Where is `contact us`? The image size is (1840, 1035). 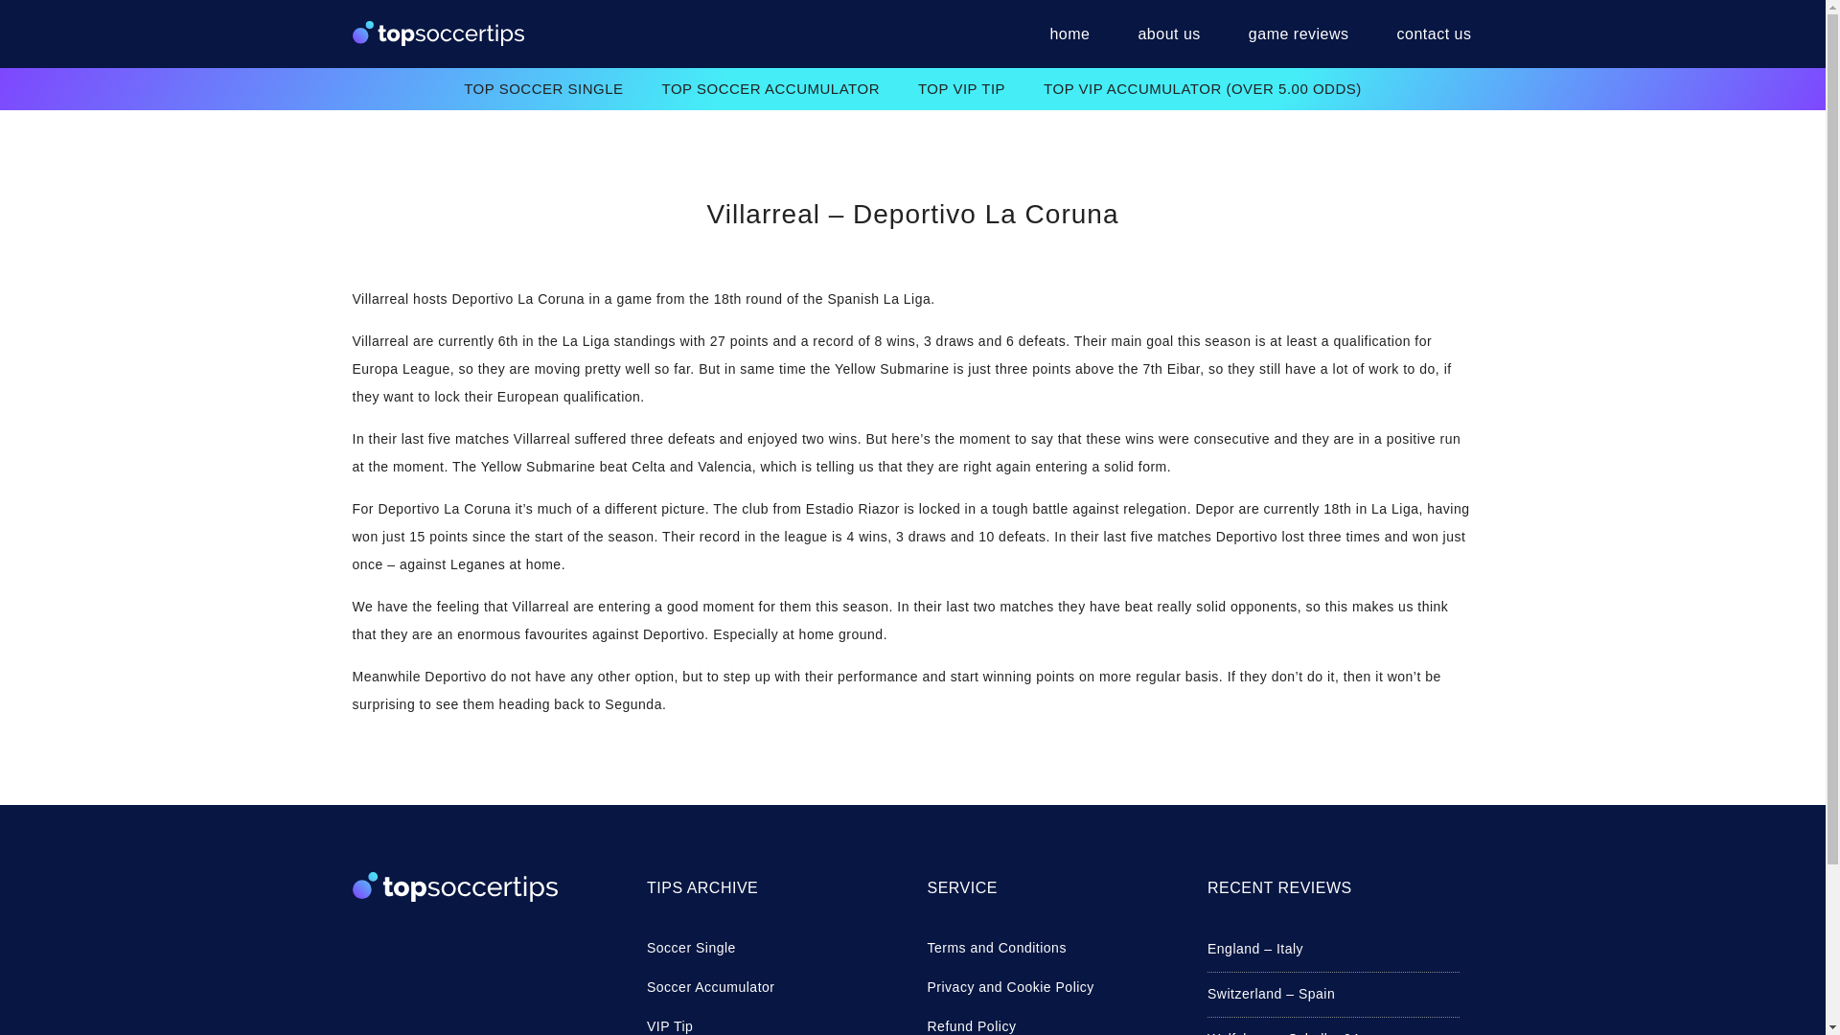
contact us is located at coordinates (1423, 34).